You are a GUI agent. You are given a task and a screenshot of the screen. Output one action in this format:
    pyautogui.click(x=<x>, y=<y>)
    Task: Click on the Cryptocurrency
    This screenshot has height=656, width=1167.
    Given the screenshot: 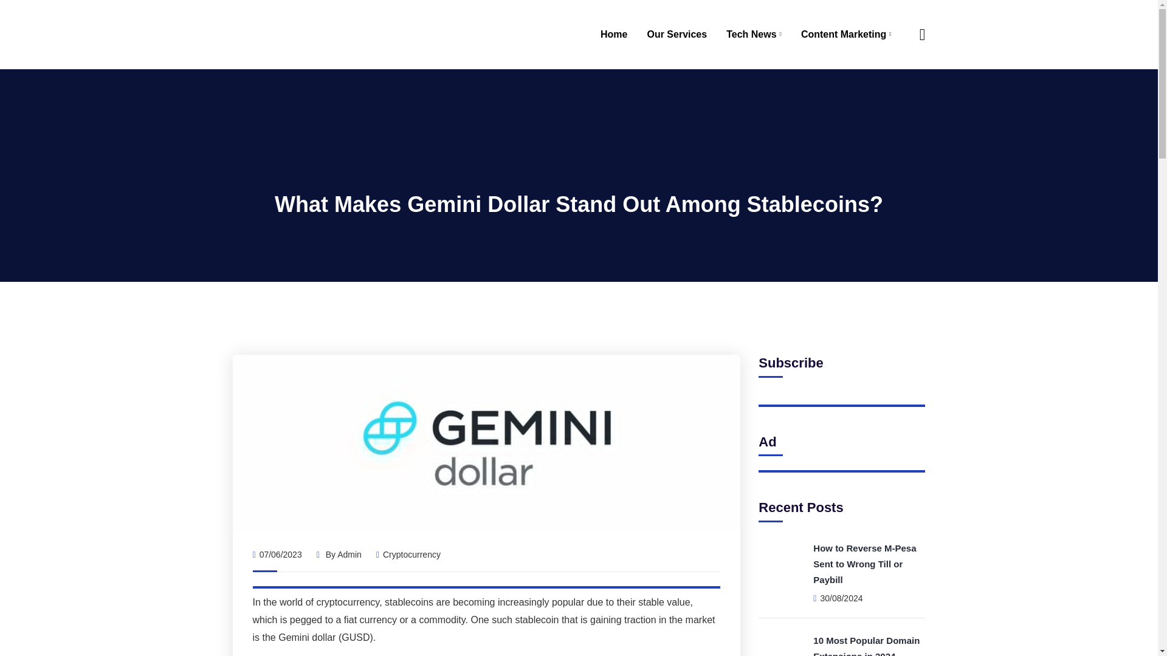 What is the action you would take?
    pyautogui.click(x=411, y=555)
    